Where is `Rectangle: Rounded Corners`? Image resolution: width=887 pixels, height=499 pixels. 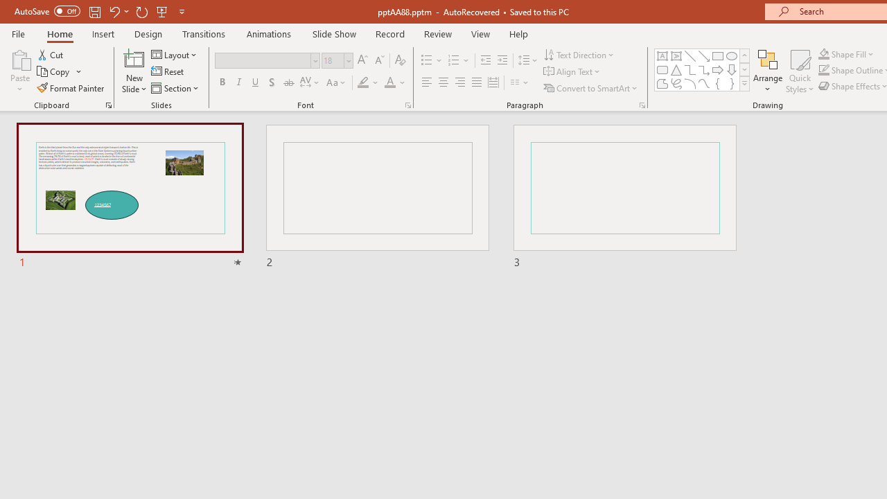 Rectangle: Rounded Corners is located at coordinates (662, 69).